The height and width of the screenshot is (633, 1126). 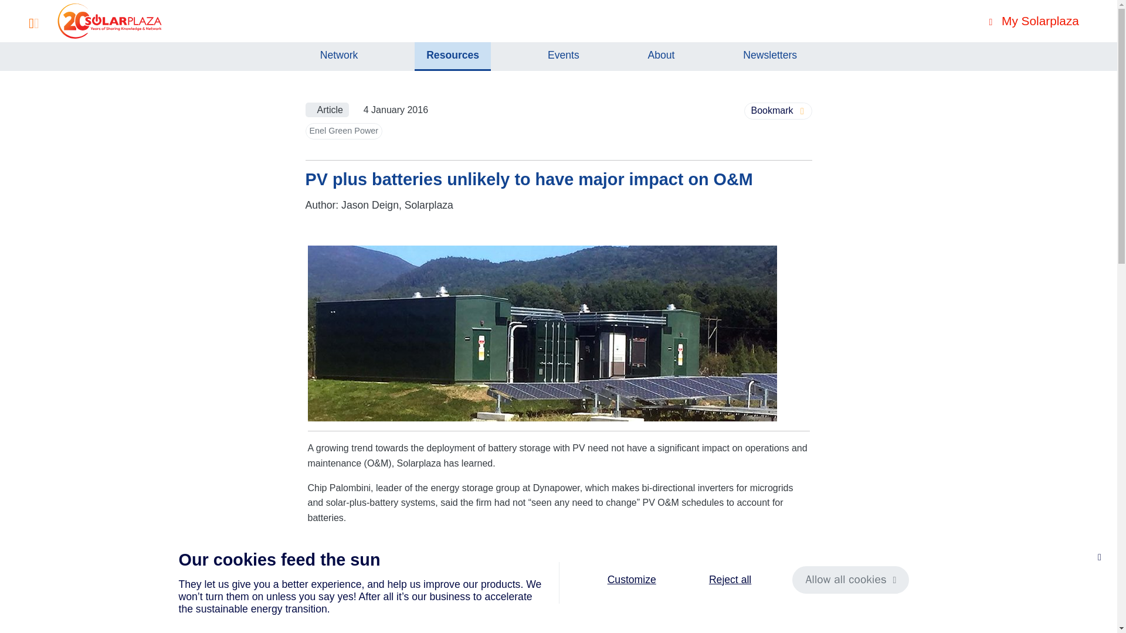 What do you see at coordinates (769, 56) in the screenshot?
I see `Newsletters` at bounding box center [769, 56].